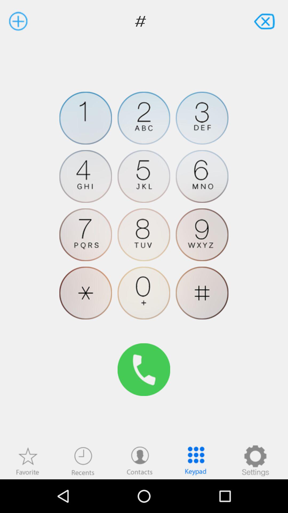  I want to click on toggle 5, so click(144, 176).